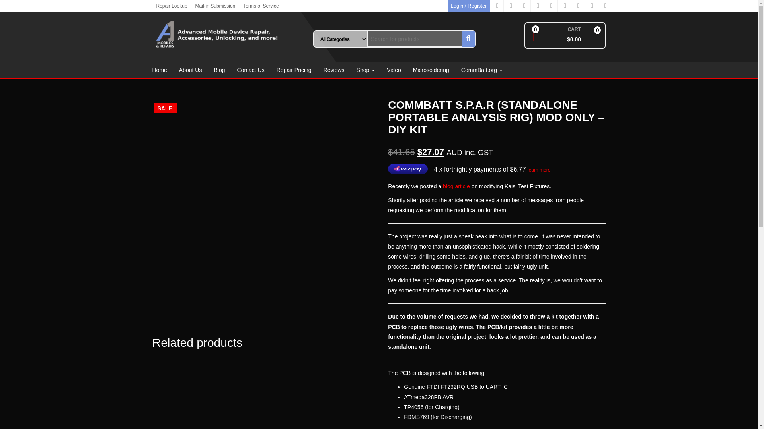  Describe the element at coordinates (431, 70) in the screenshot. I see `Microsoldering` at that location.